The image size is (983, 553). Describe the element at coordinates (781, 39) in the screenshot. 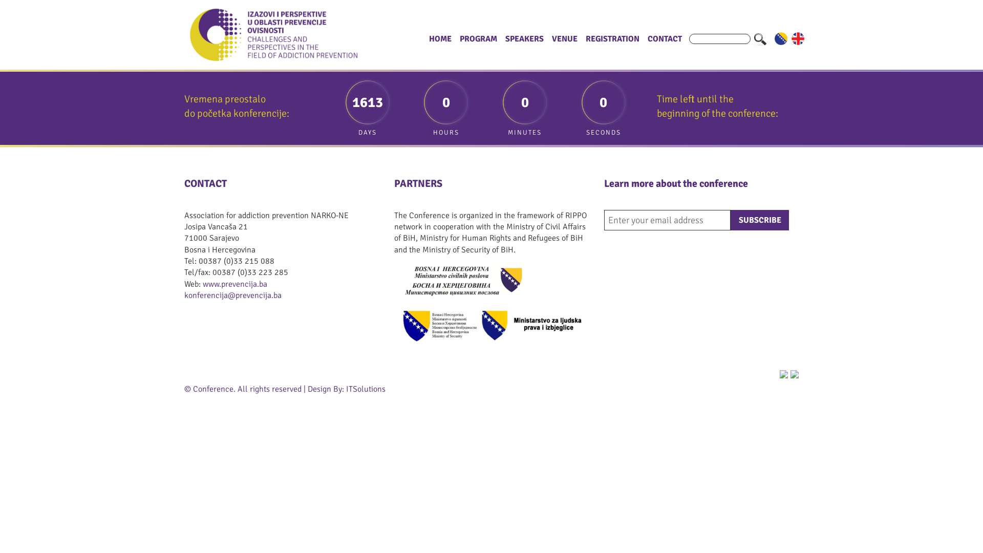

I see `Bosanski (Bosnia and Herzegovina)` at that location.